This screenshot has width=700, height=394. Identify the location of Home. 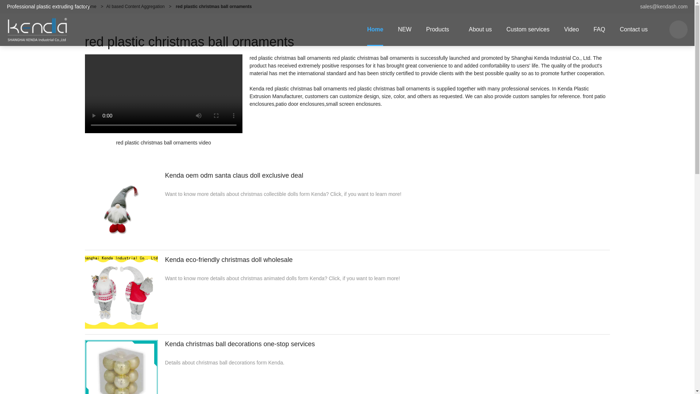
(90, 6).